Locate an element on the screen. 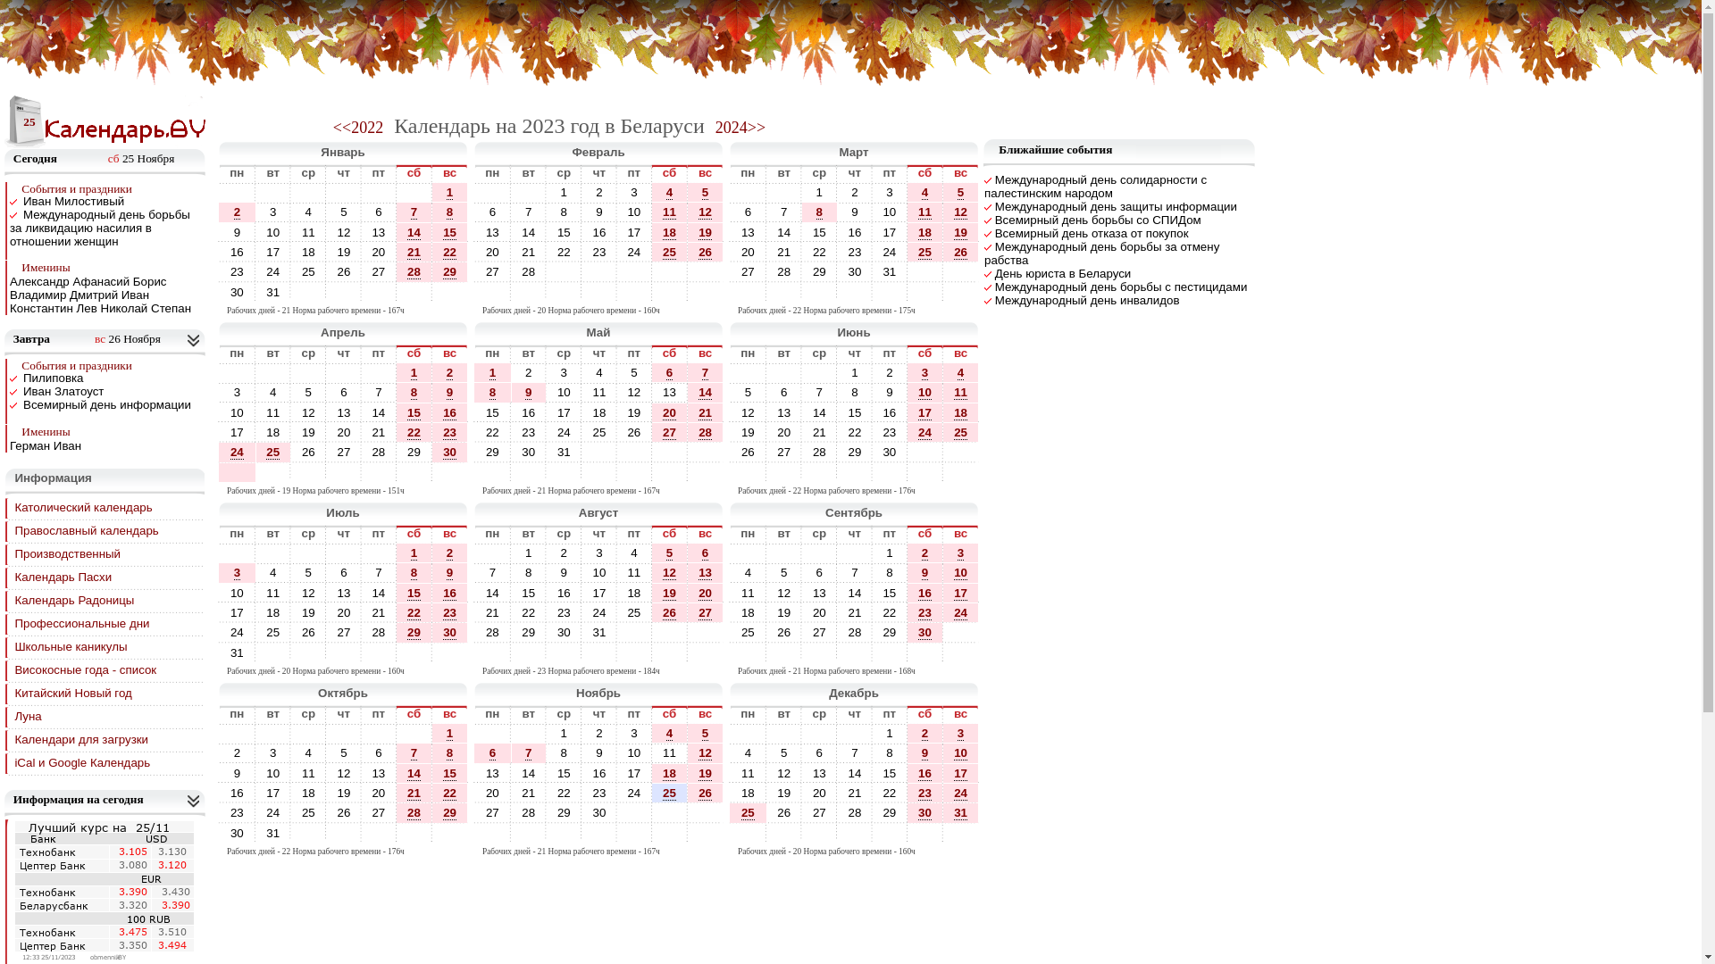    is located at coordinates (493, 734).